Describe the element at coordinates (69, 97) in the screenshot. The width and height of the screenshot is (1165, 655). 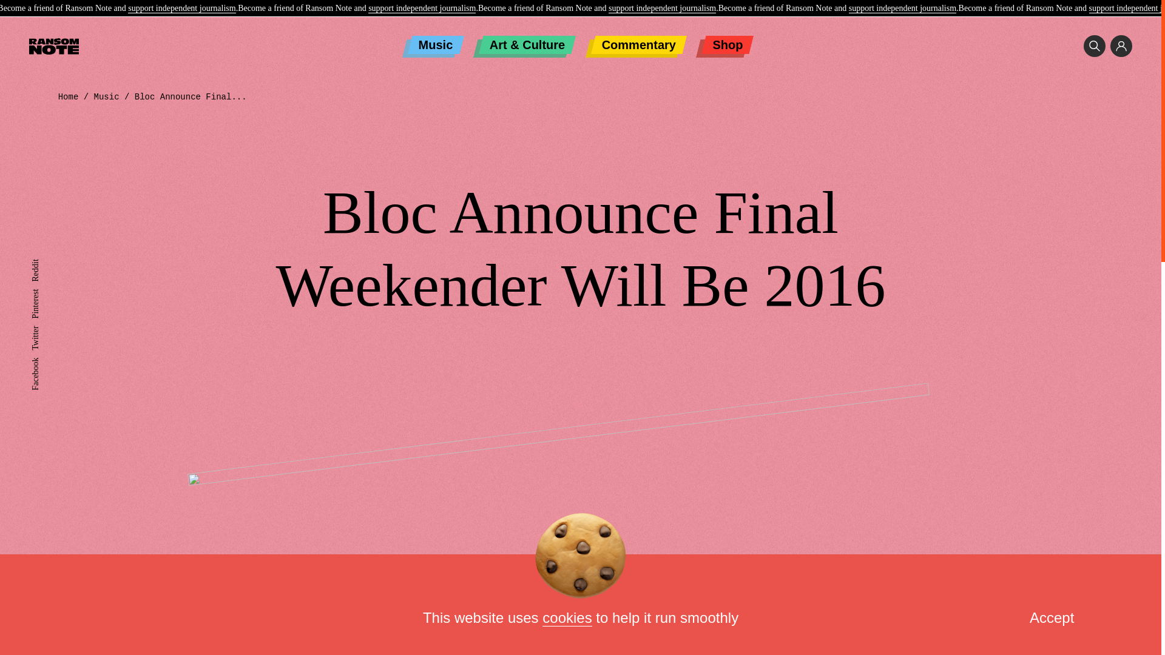
I see `Home` at that location.